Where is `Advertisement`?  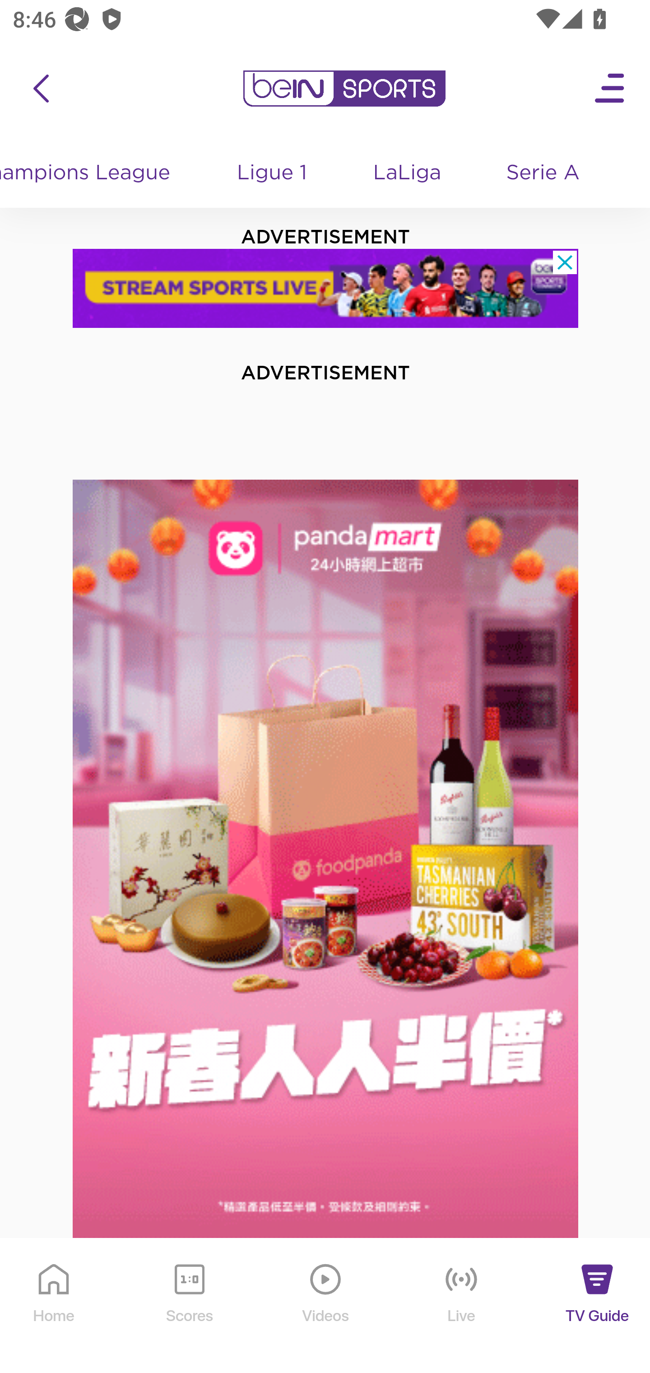
Advertisement is located at coordinates (326, 859).